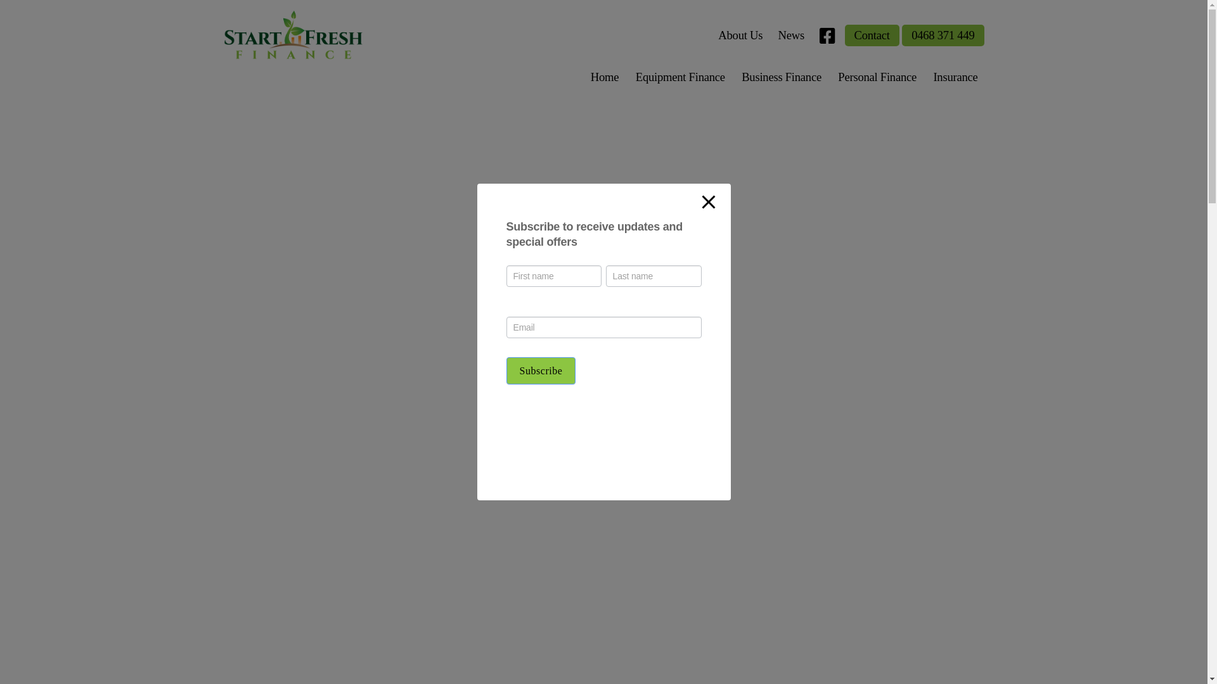  I want to click on About Us, so click(740, 35).